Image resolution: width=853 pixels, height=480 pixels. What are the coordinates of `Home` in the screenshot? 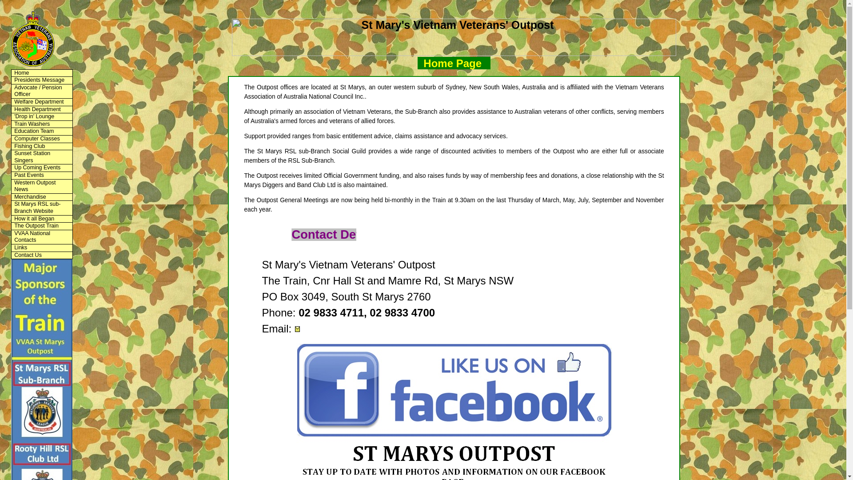 It's located at (42, 73).